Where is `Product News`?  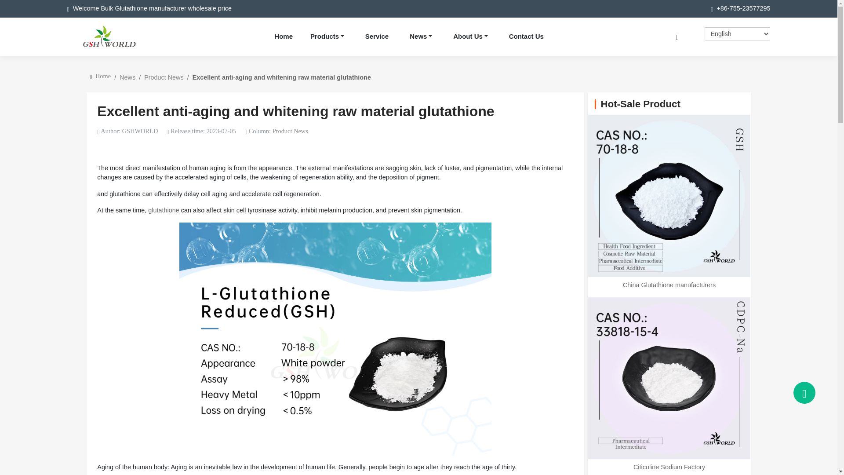
Product News is located at coordinates (290, 131).